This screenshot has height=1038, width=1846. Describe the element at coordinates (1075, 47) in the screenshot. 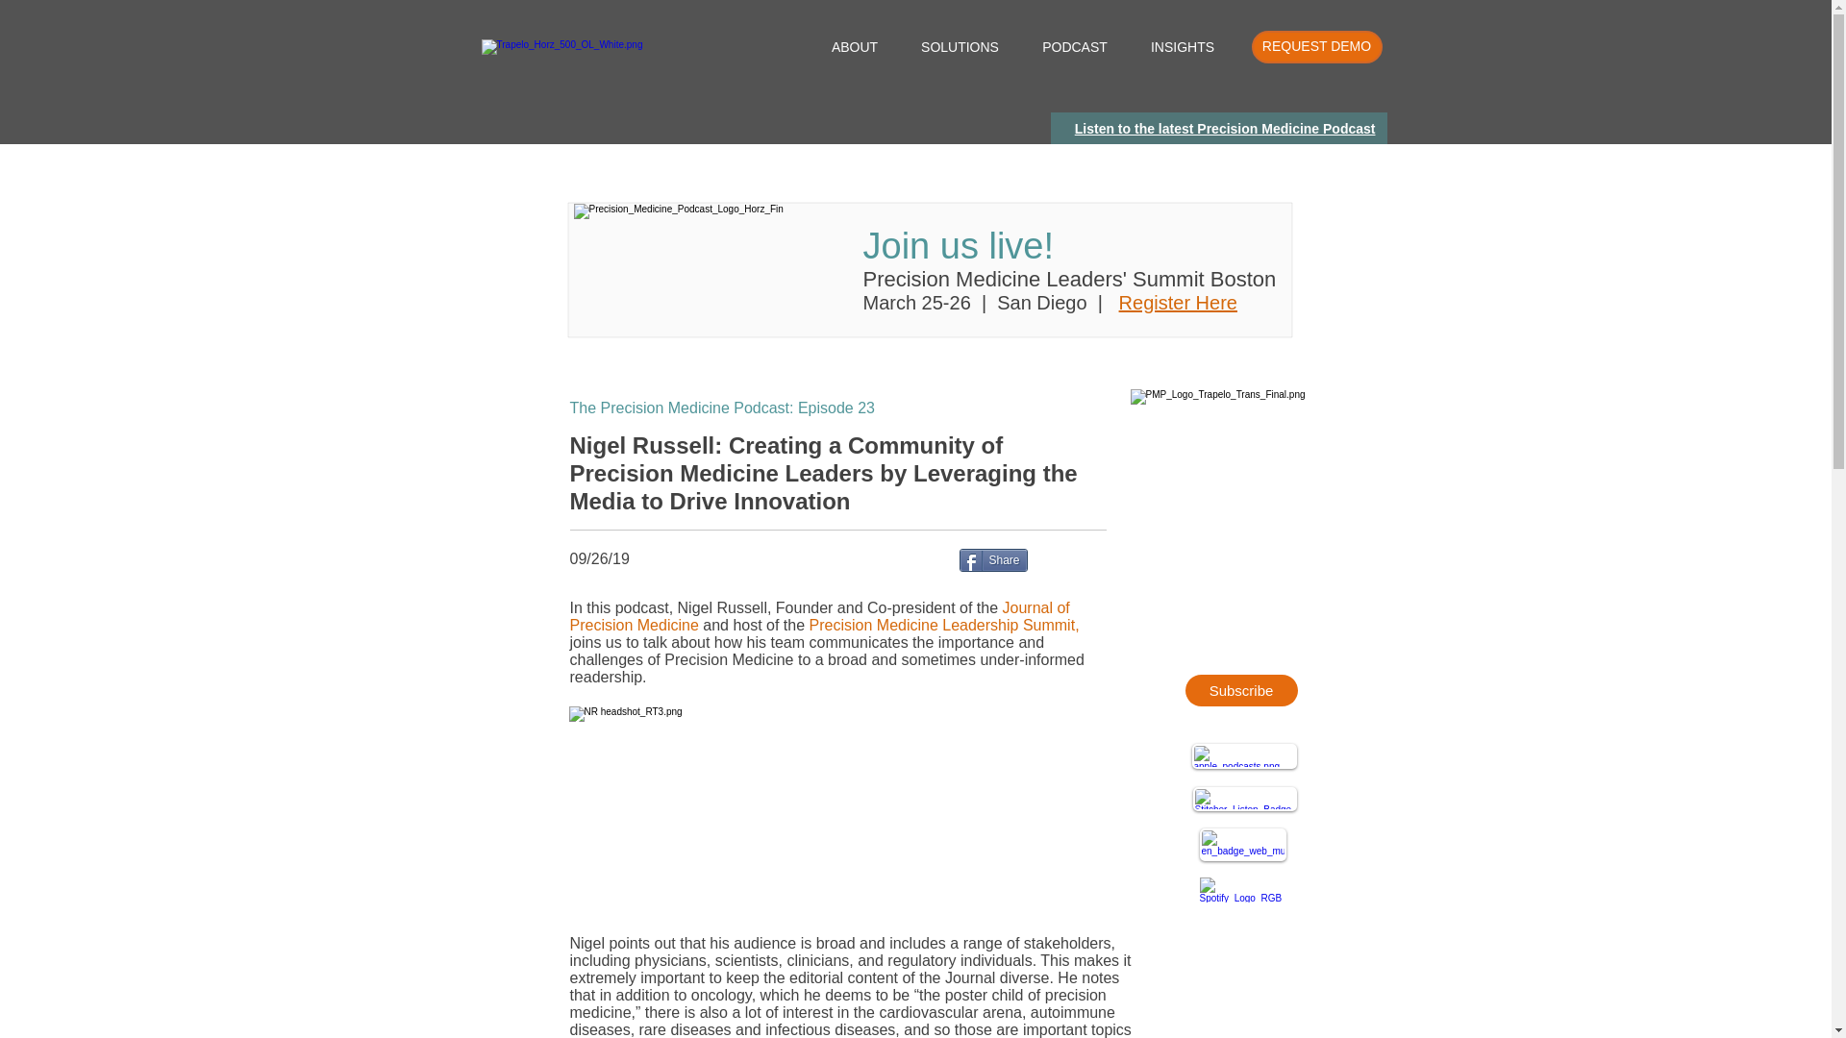

I see `PODCAST` at that location.